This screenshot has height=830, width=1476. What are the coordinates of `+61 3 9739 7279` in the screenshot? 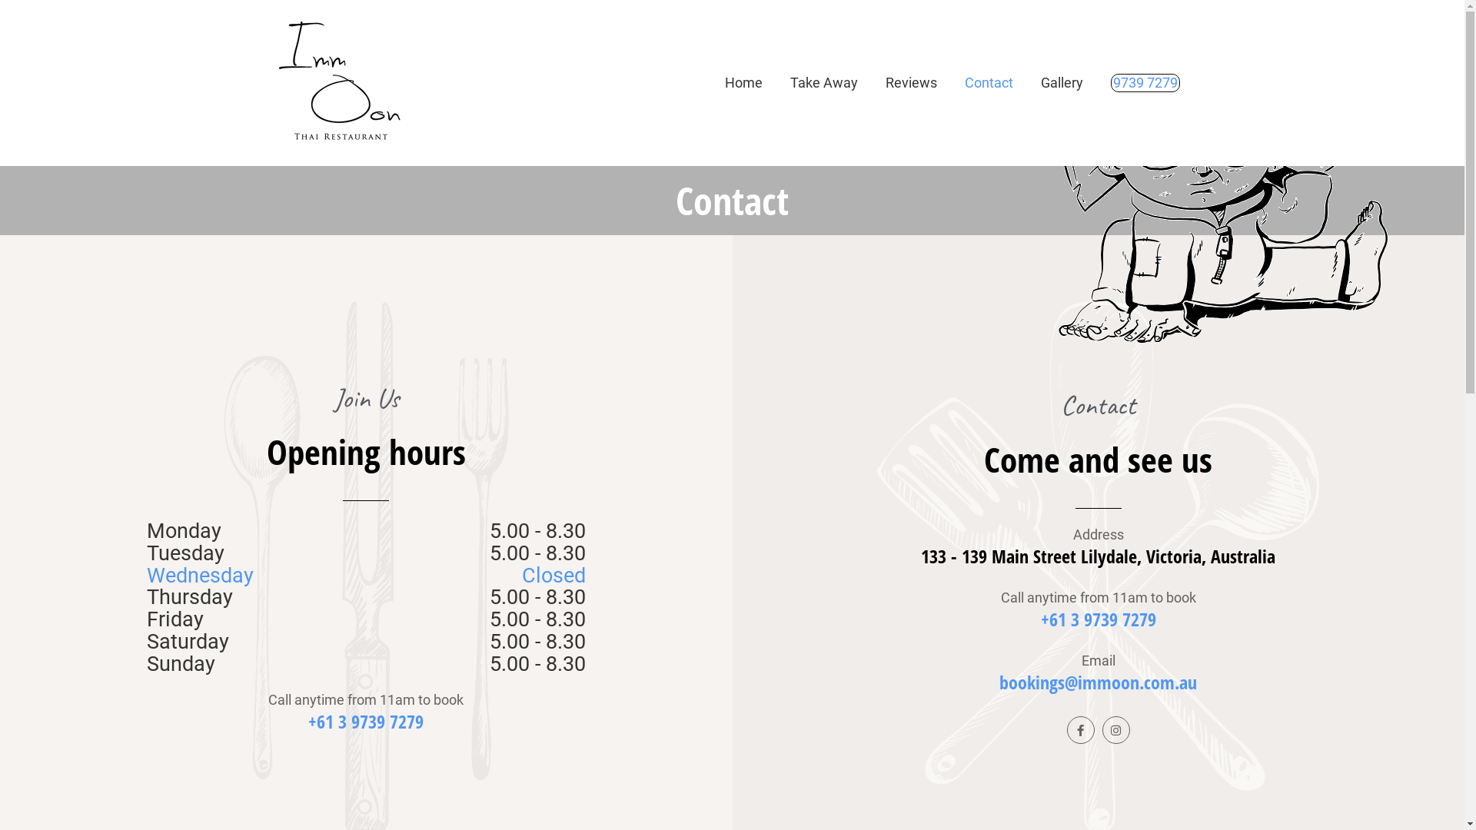 It's located at (366, 721).